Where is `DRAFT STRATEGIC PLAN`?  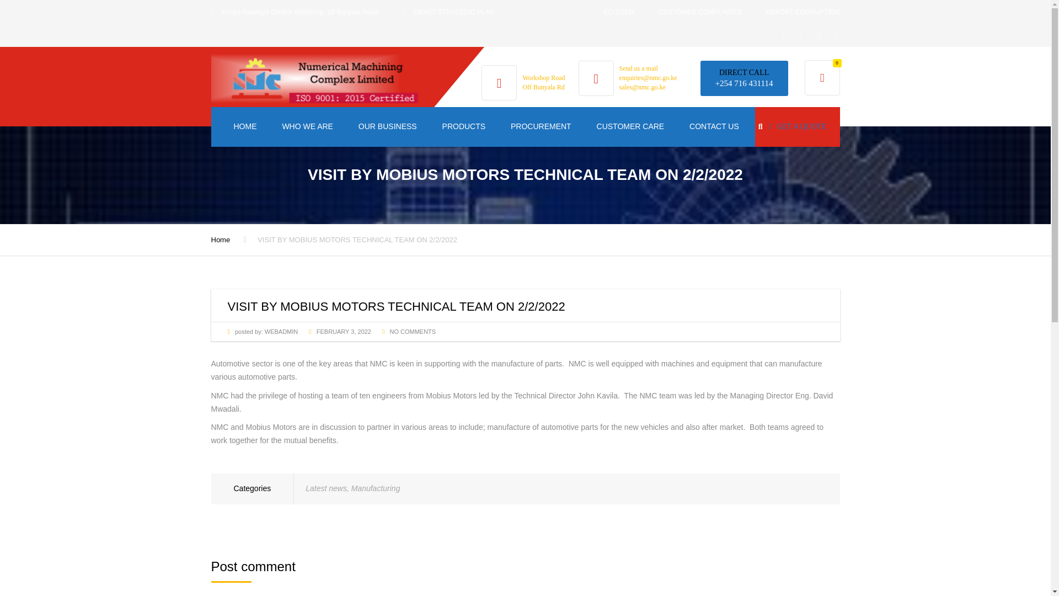 DRAFT STRATEGIC PLAN is located at coordinates (454, 12).